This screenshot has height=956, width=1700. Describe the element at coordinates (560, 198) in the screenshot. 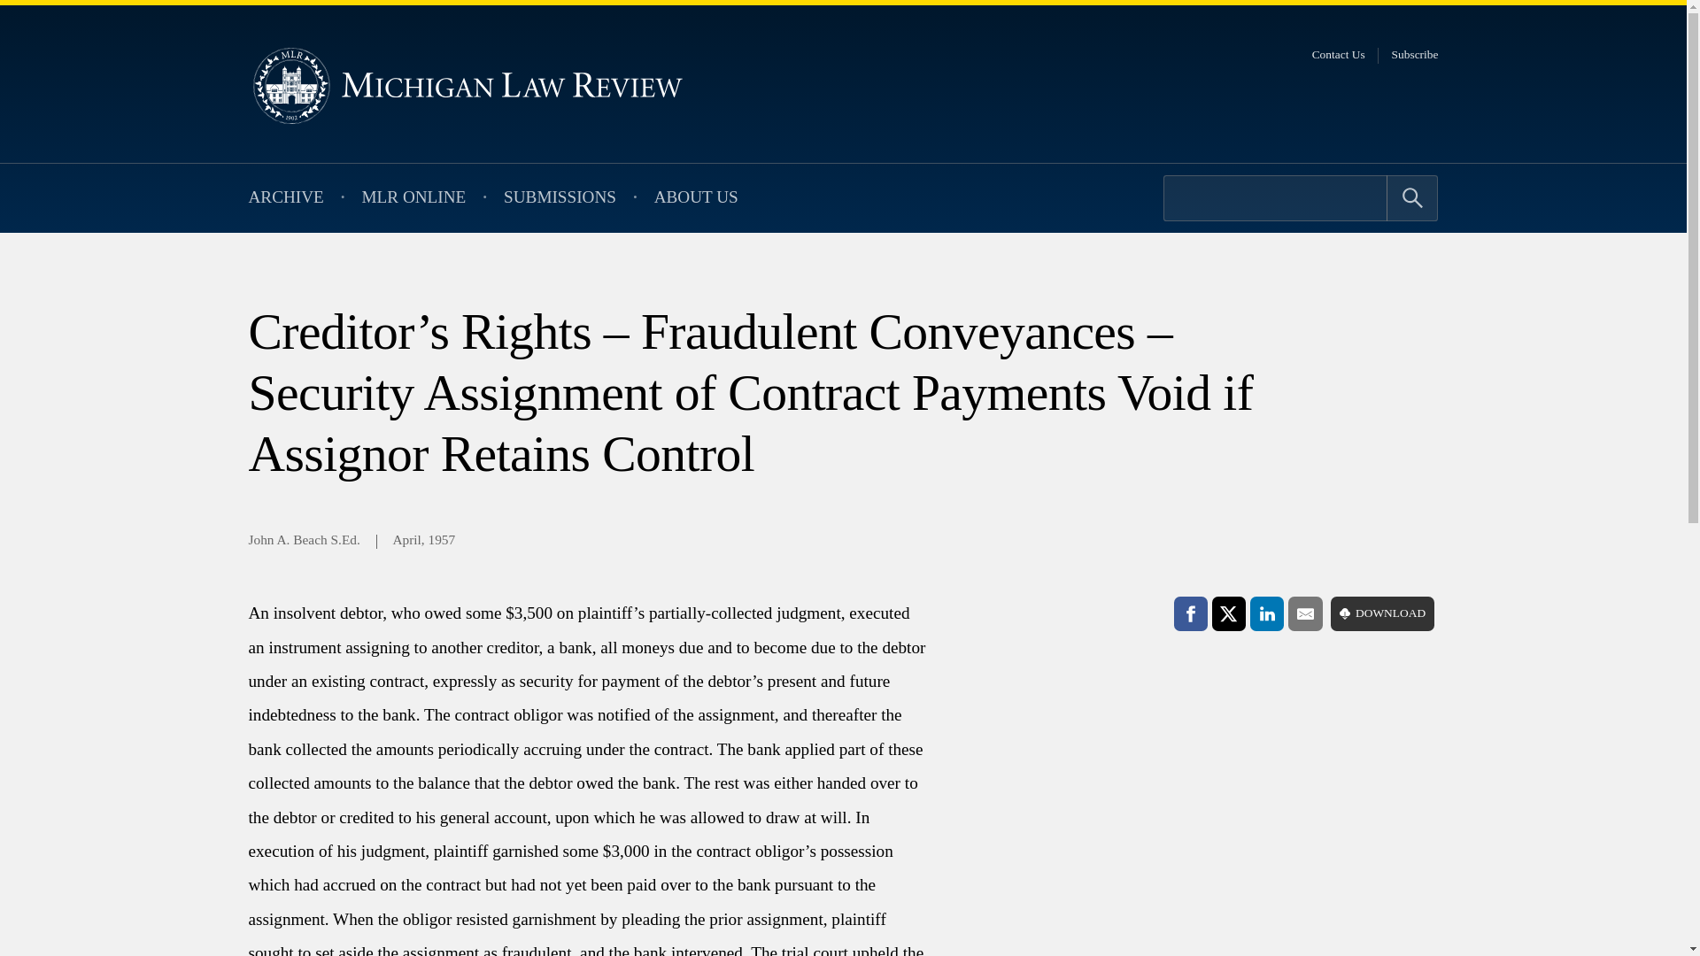

I see `SUBMISSIONS` at that location.